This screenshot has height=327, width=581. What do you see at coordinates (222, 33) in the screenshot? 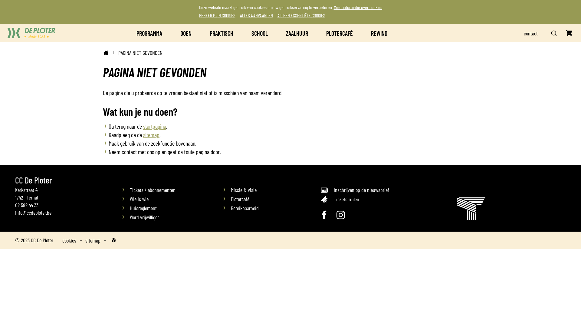
I see `PRAKTISCH` at bounding box center [222, 33].